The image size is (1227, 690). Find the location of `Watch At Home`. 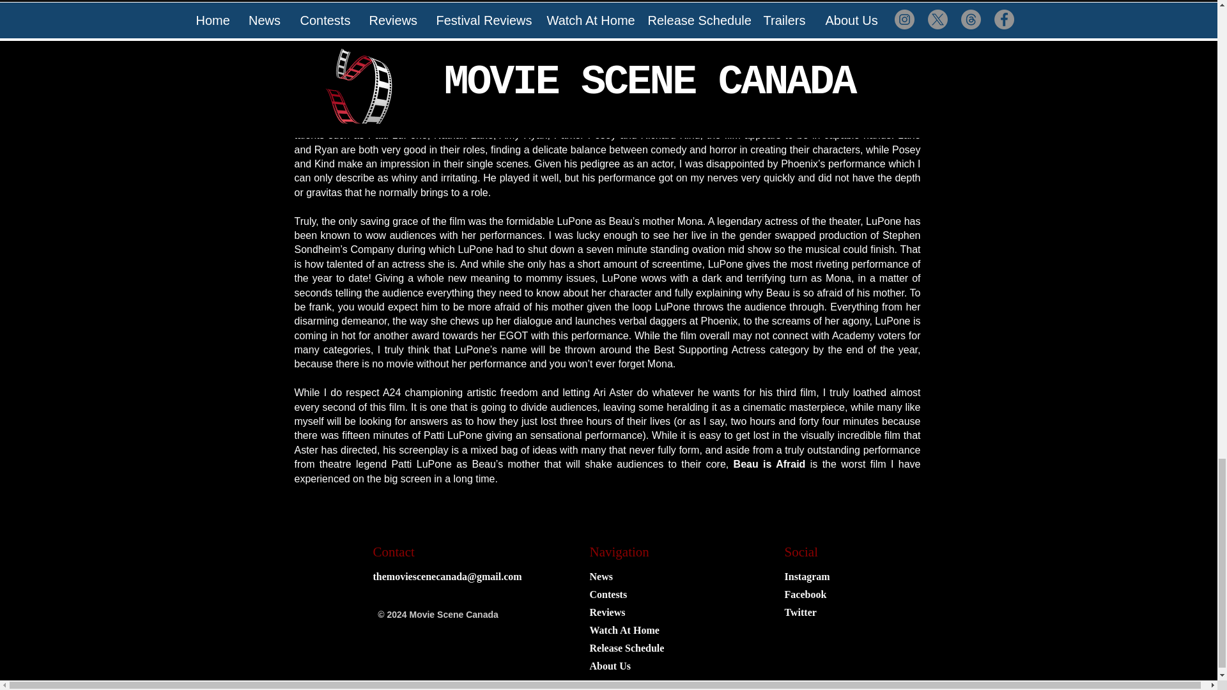

Watch At Home is located at coordinates (624, 630).